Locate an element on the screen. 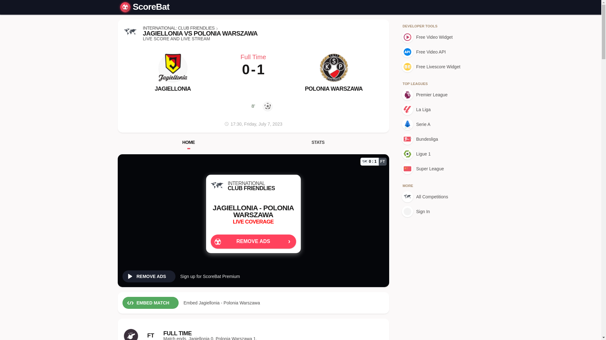 Image resolution: width=606 pixels, height=340 pixels. JAGIELLONIA is located at coordinates (172, 89).